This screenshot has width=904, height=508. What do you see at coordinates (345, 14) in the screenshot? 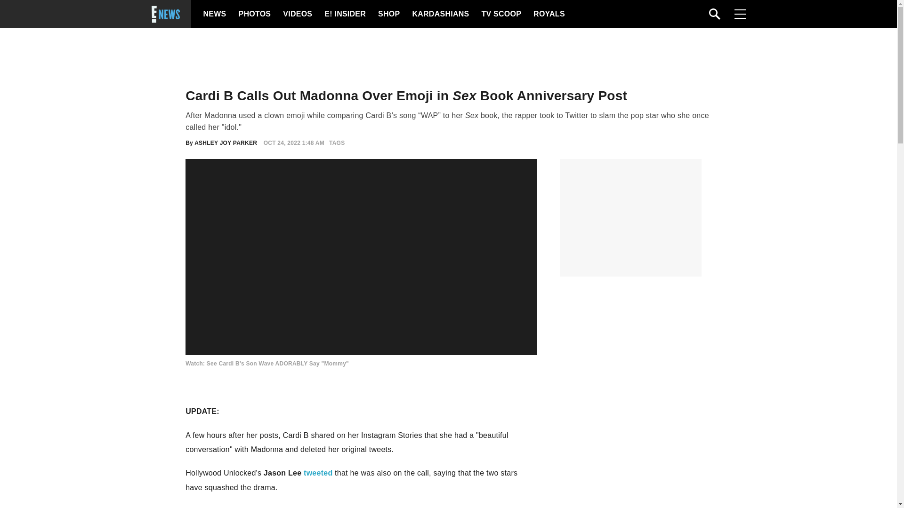
I see `E! INSIDER` at bounding box center [345, 14].